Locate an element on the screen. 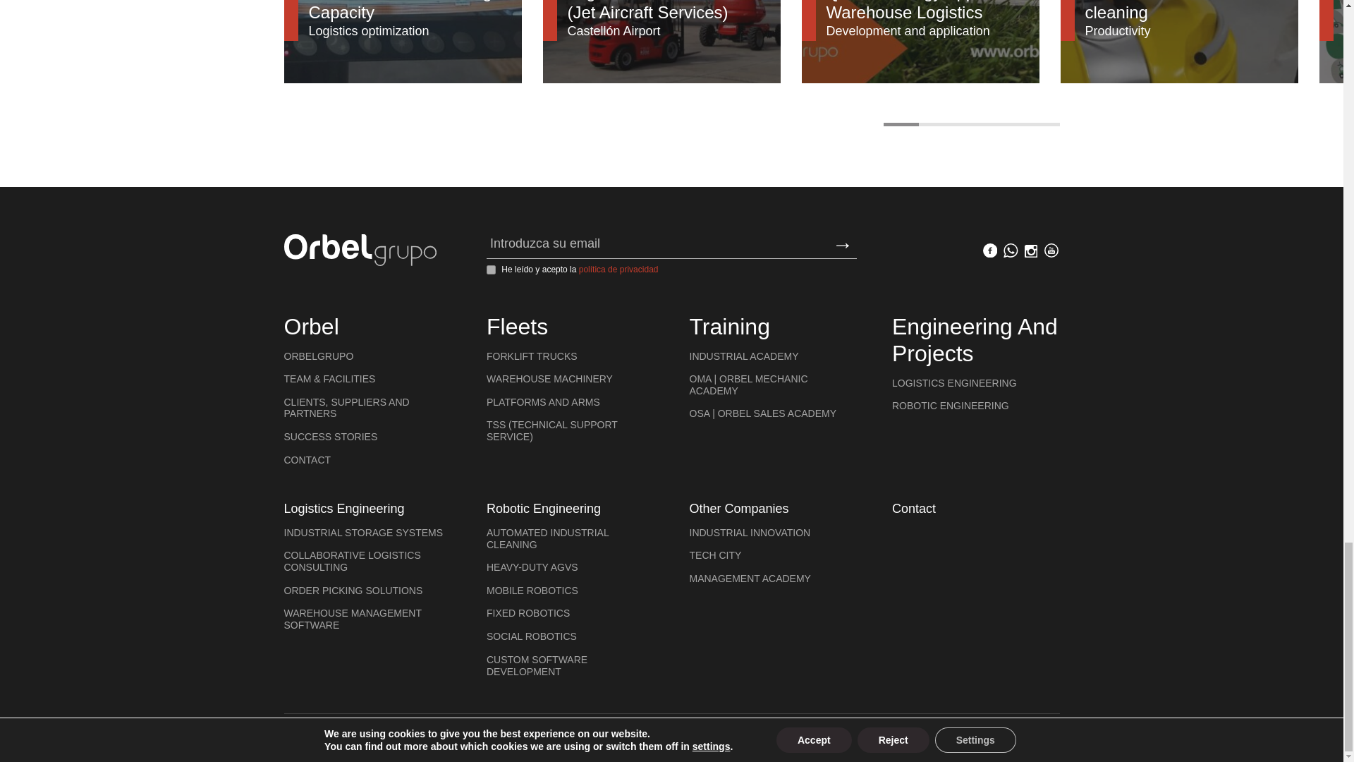 Image resolution: width=1354 pixels, height=762 pixels. 1 is located at coordinates (900, 124).